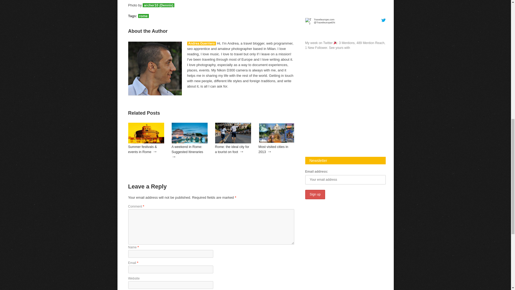 This screenshot has height=290, width=515. What do you see at coordinates (232, 149) in the screenshot?
I see `Rome: the ideal city for a tourist on foot` at bounding box center [232, 149].